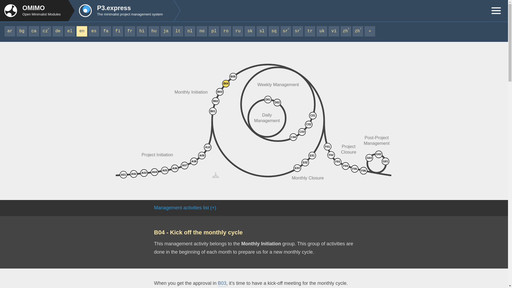 The image size is (512, 288). Describe the element at coordinates (286, 31) in the screenshot. I see `srC` at that location.